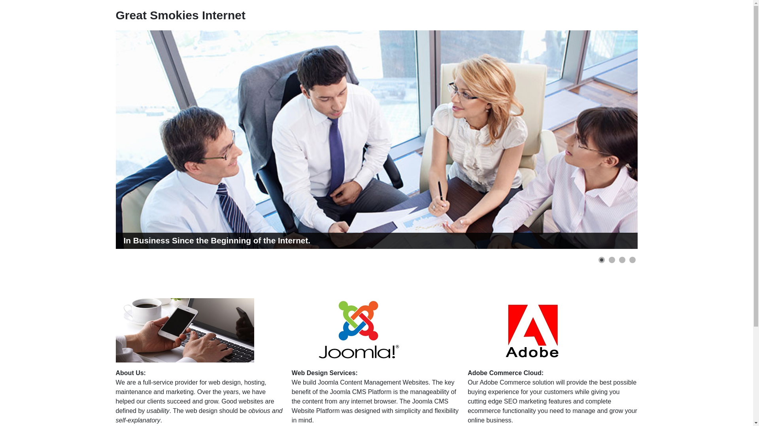 The image size is (759, 426). What do you see at coordinates (184, 330) in the screenshot?
I see `About` at bounding box center [184, 330].